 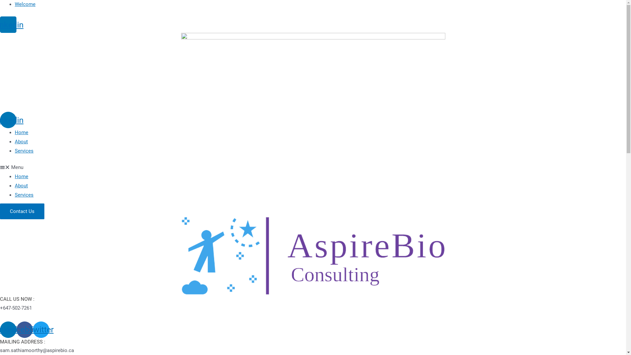 What do you see at coordinates (21, 142) in the screenshot?
I see `About` at bounding box center [21, 142].